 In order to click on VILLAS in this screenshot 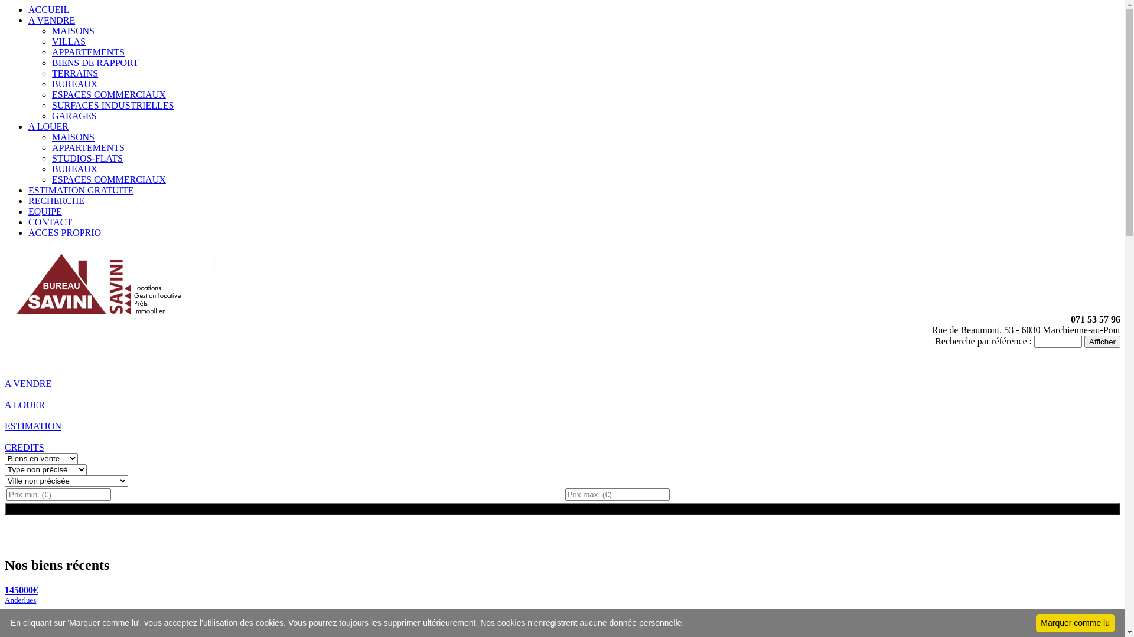, I will do `click(69, 41)`.